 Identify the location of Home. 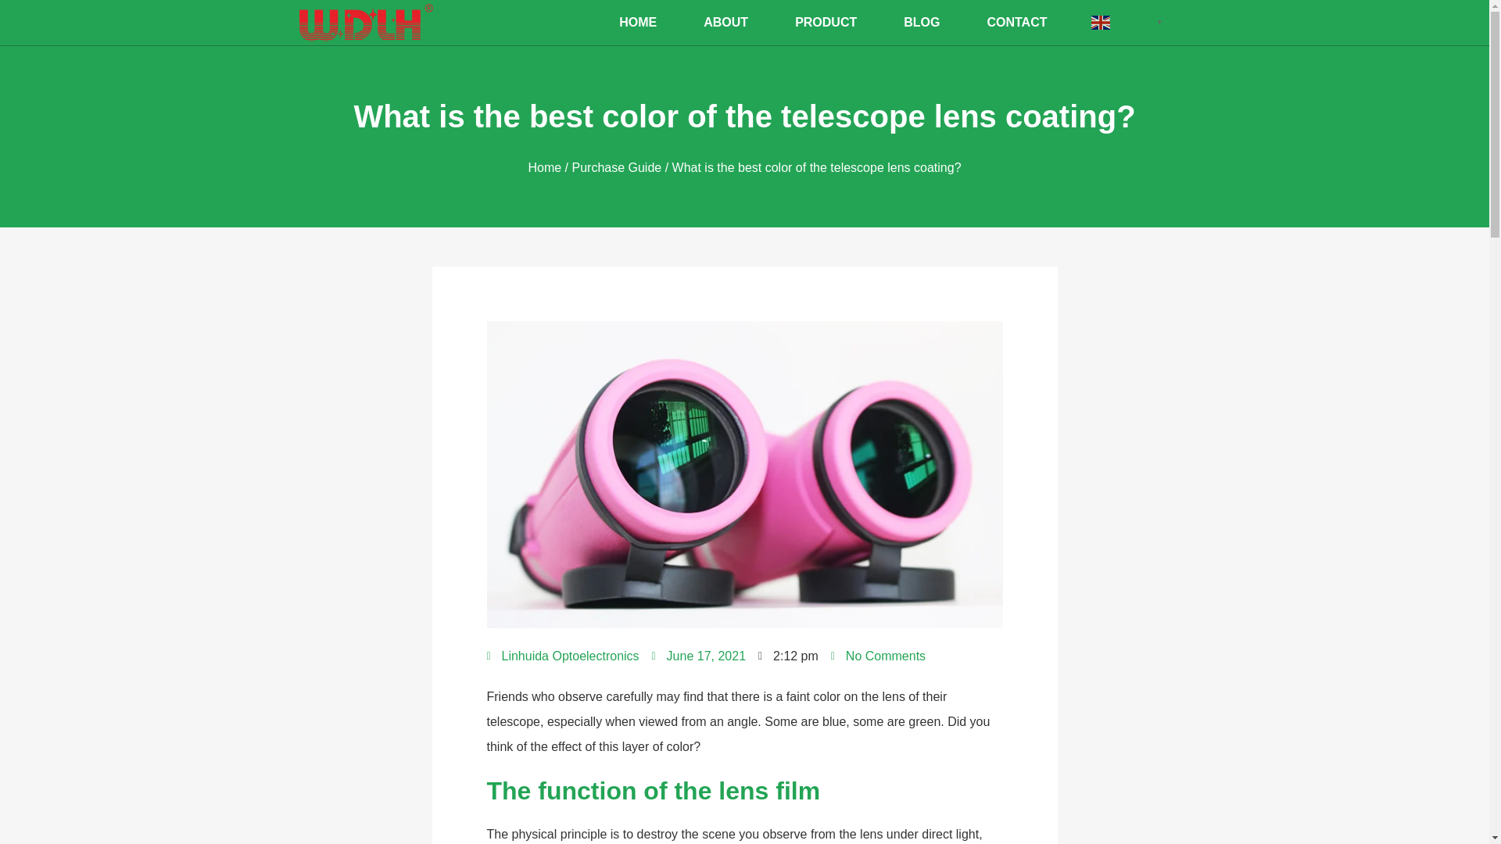
(544, 167).